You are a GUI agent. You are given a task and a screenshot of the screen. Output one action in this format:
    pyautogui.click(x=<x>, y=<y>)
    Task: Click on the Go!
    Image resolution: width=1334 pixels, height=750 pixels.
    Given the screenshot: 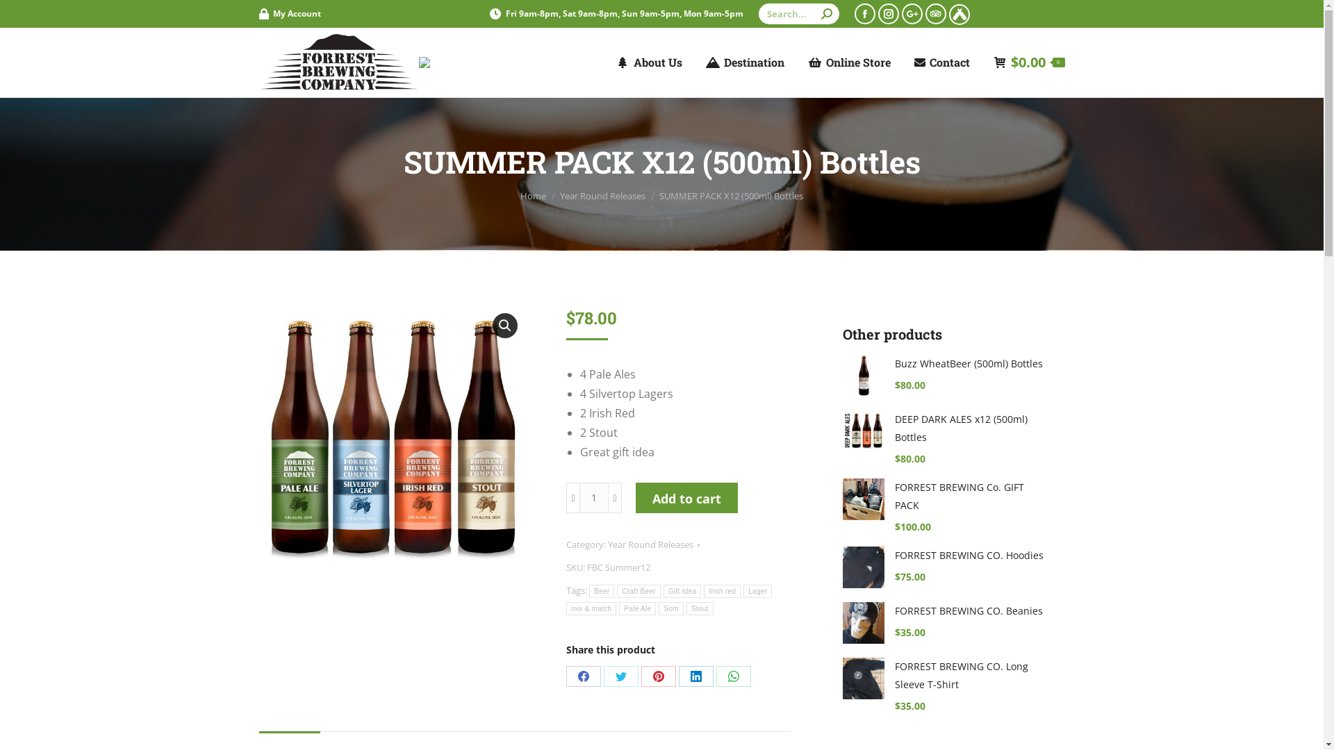 What is the action you would take?
    pyautogui.click(x=22, y=15)
    